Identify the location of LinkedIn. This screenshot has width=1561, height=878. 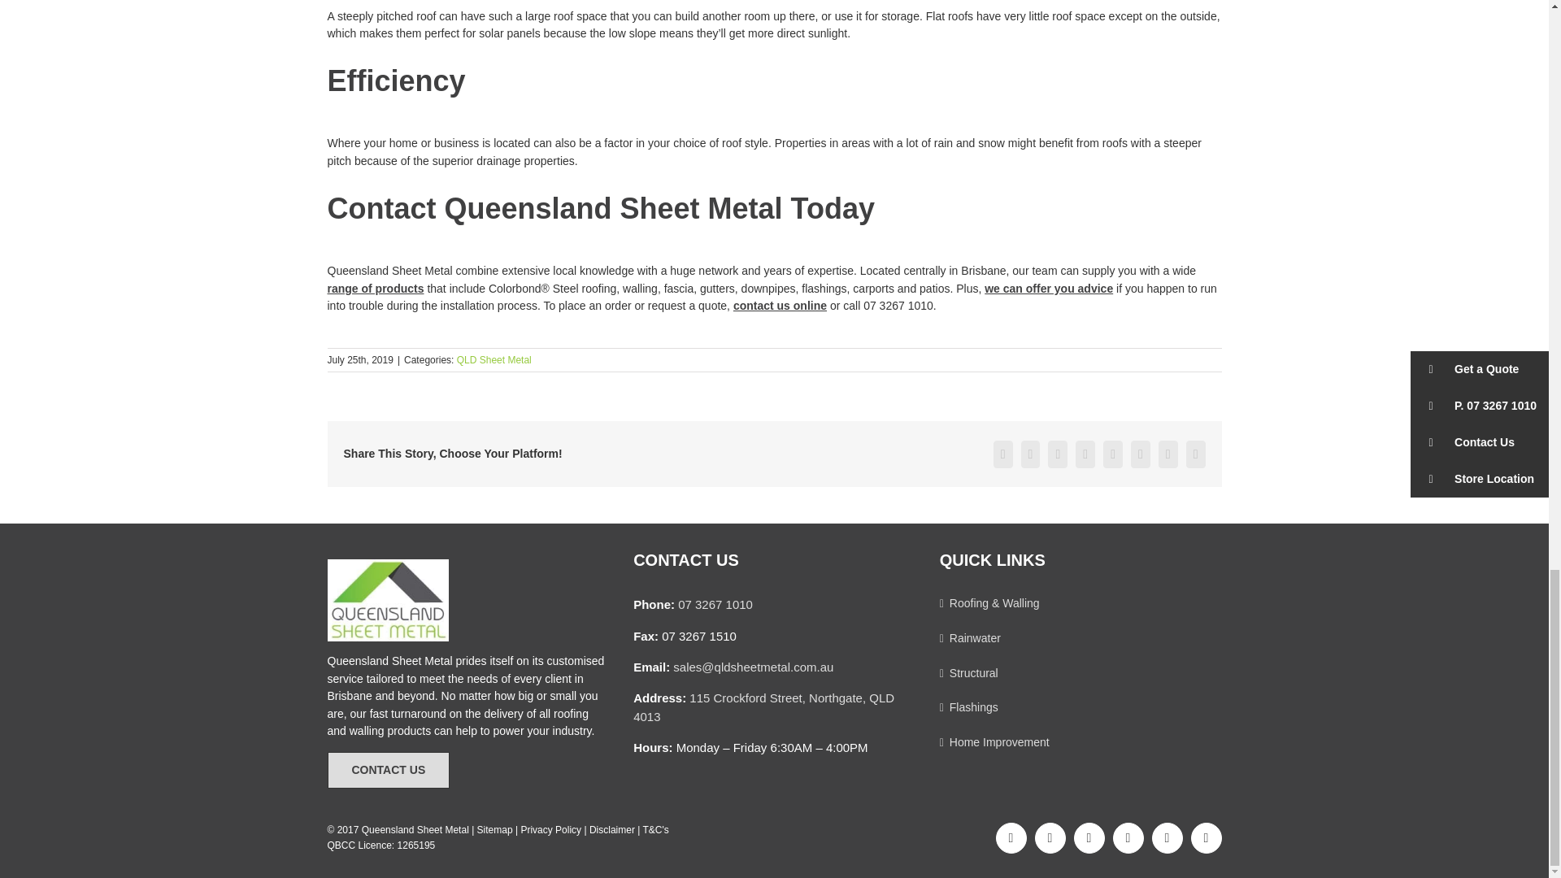
(1085, 454).